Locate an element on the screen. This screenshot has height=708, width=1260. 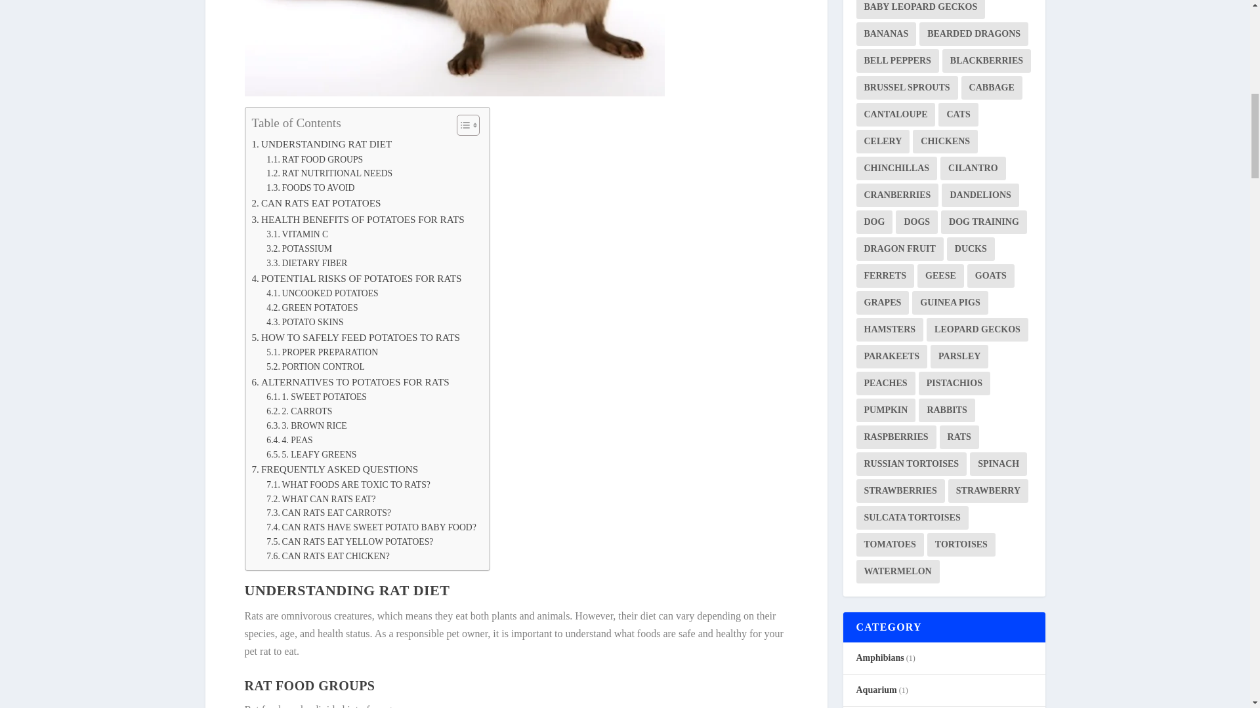
POTENTIAL RISKS OF POTATOES FOR RATS is located at coordinates (357, 278).